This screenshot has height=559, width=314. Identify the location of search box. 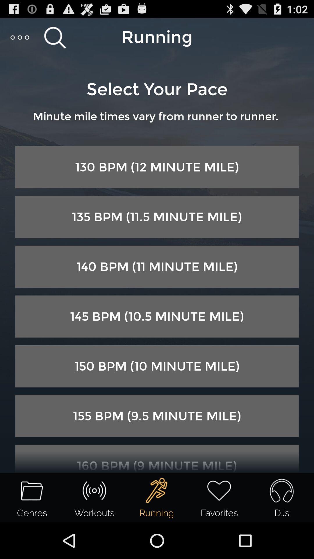
(55, 37).